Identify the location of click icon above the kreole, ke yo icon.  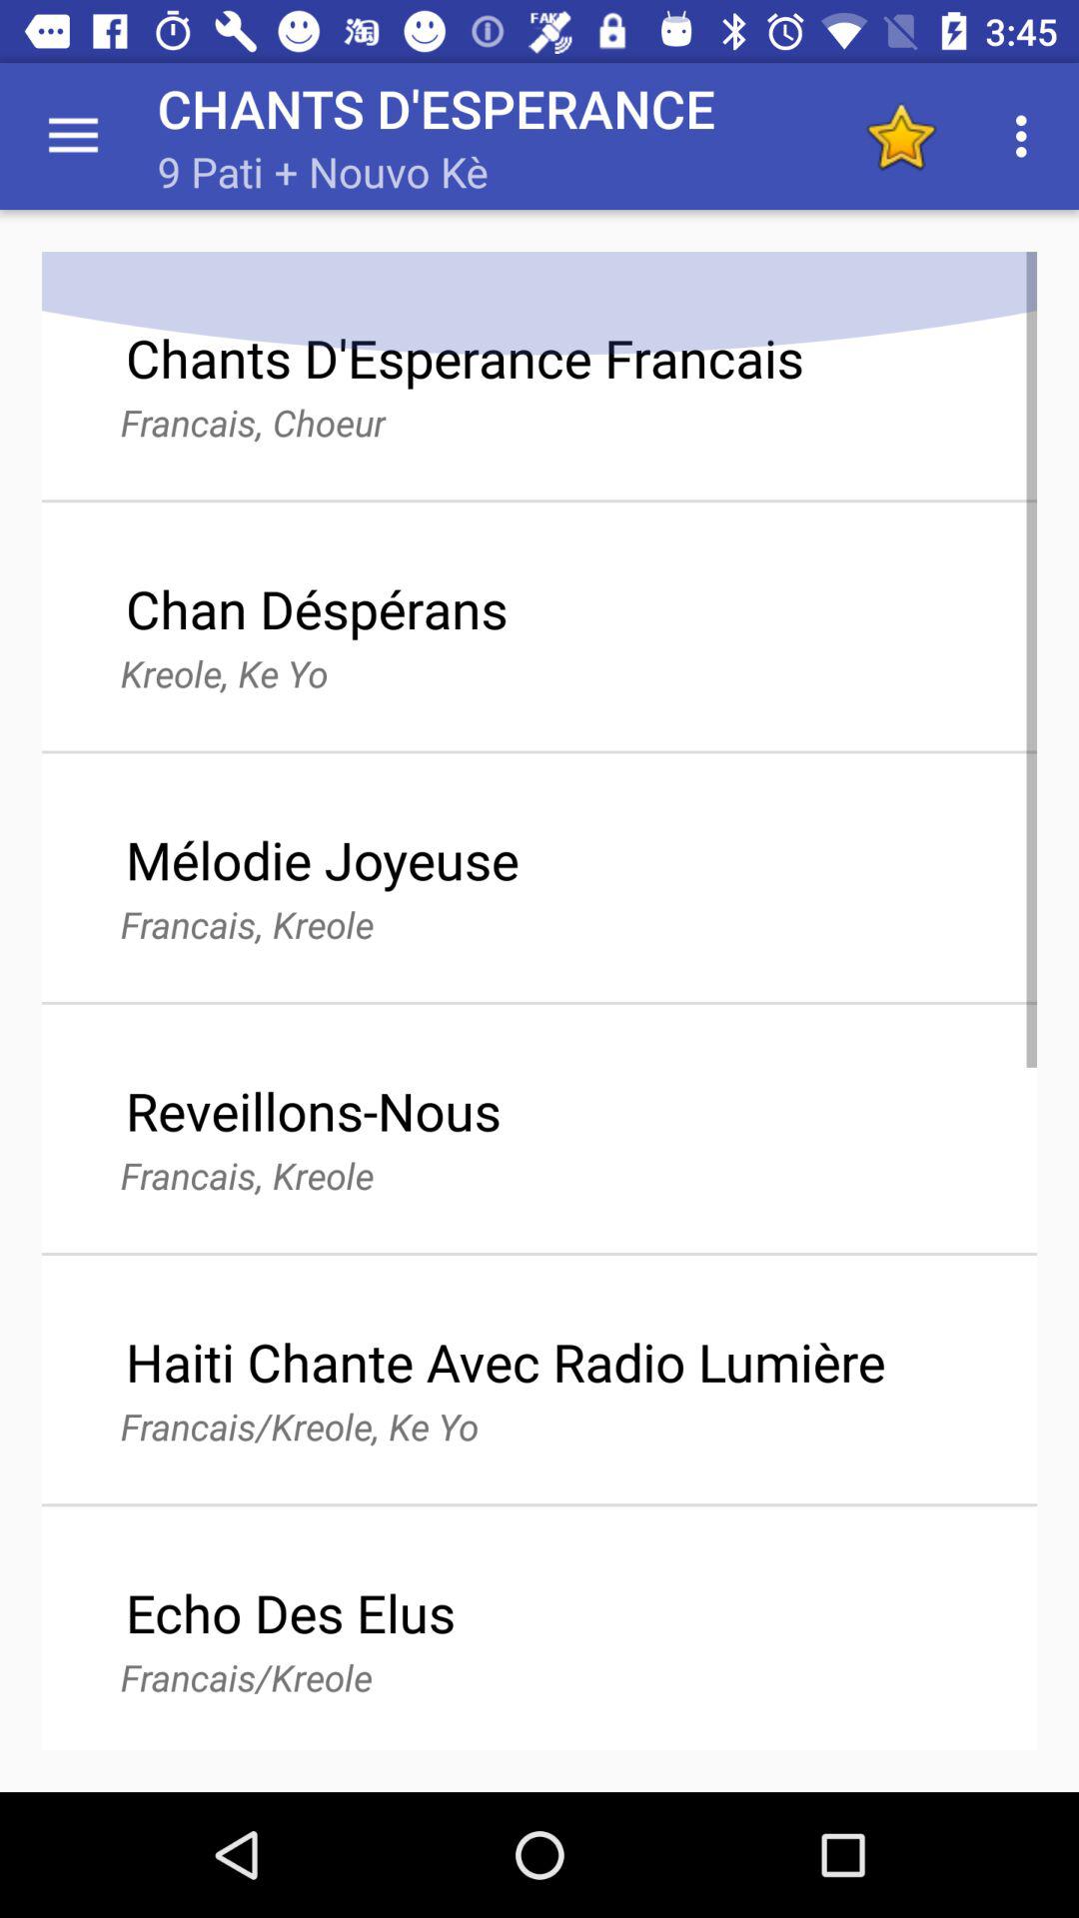
(316, 608).